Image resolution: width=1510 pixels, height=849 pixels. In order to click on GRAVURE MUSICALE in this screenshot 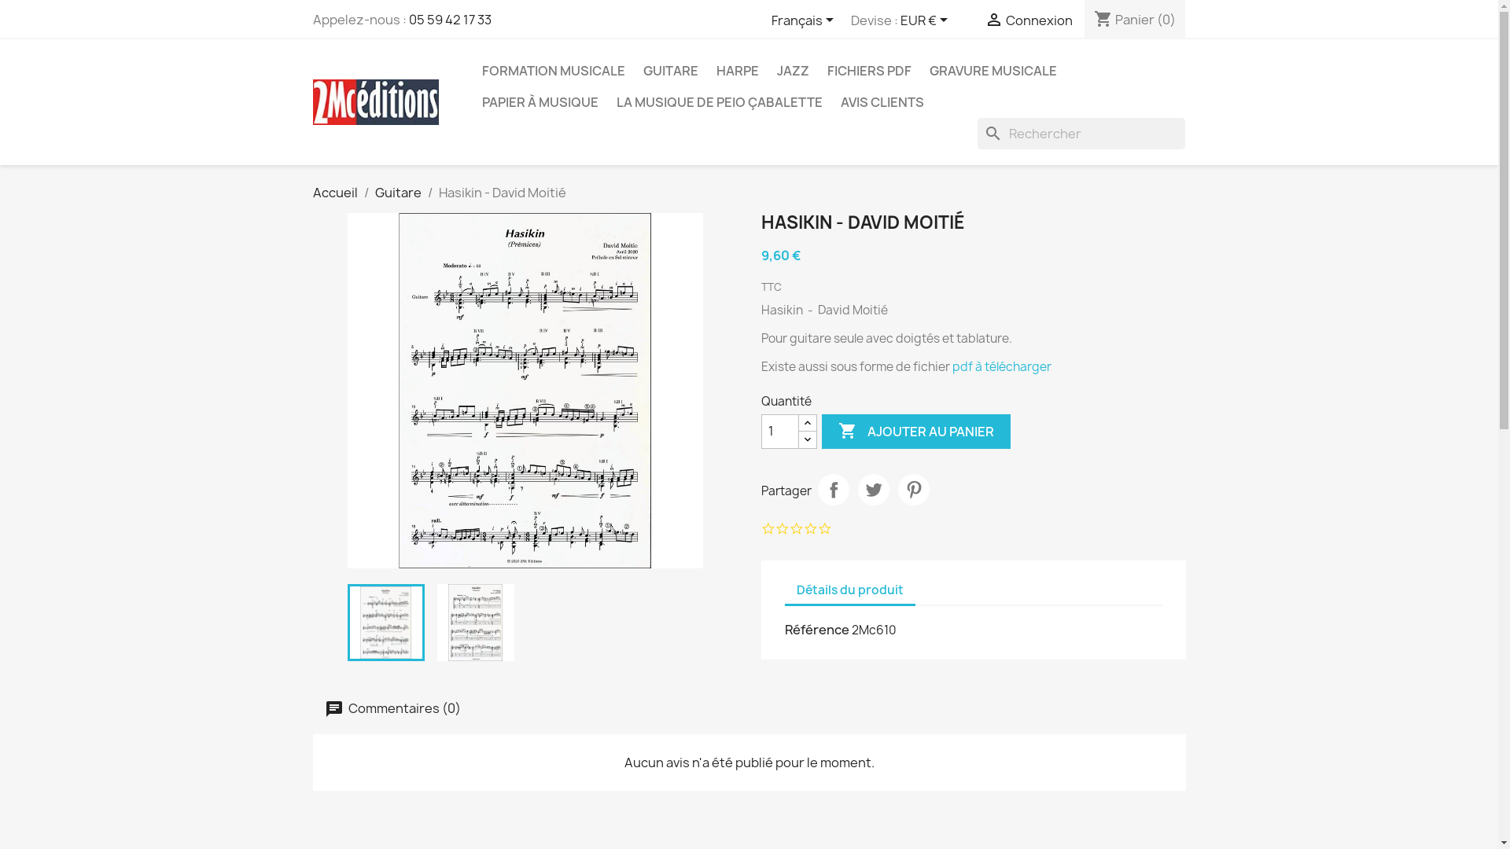, I will do `click(993, 71)`.